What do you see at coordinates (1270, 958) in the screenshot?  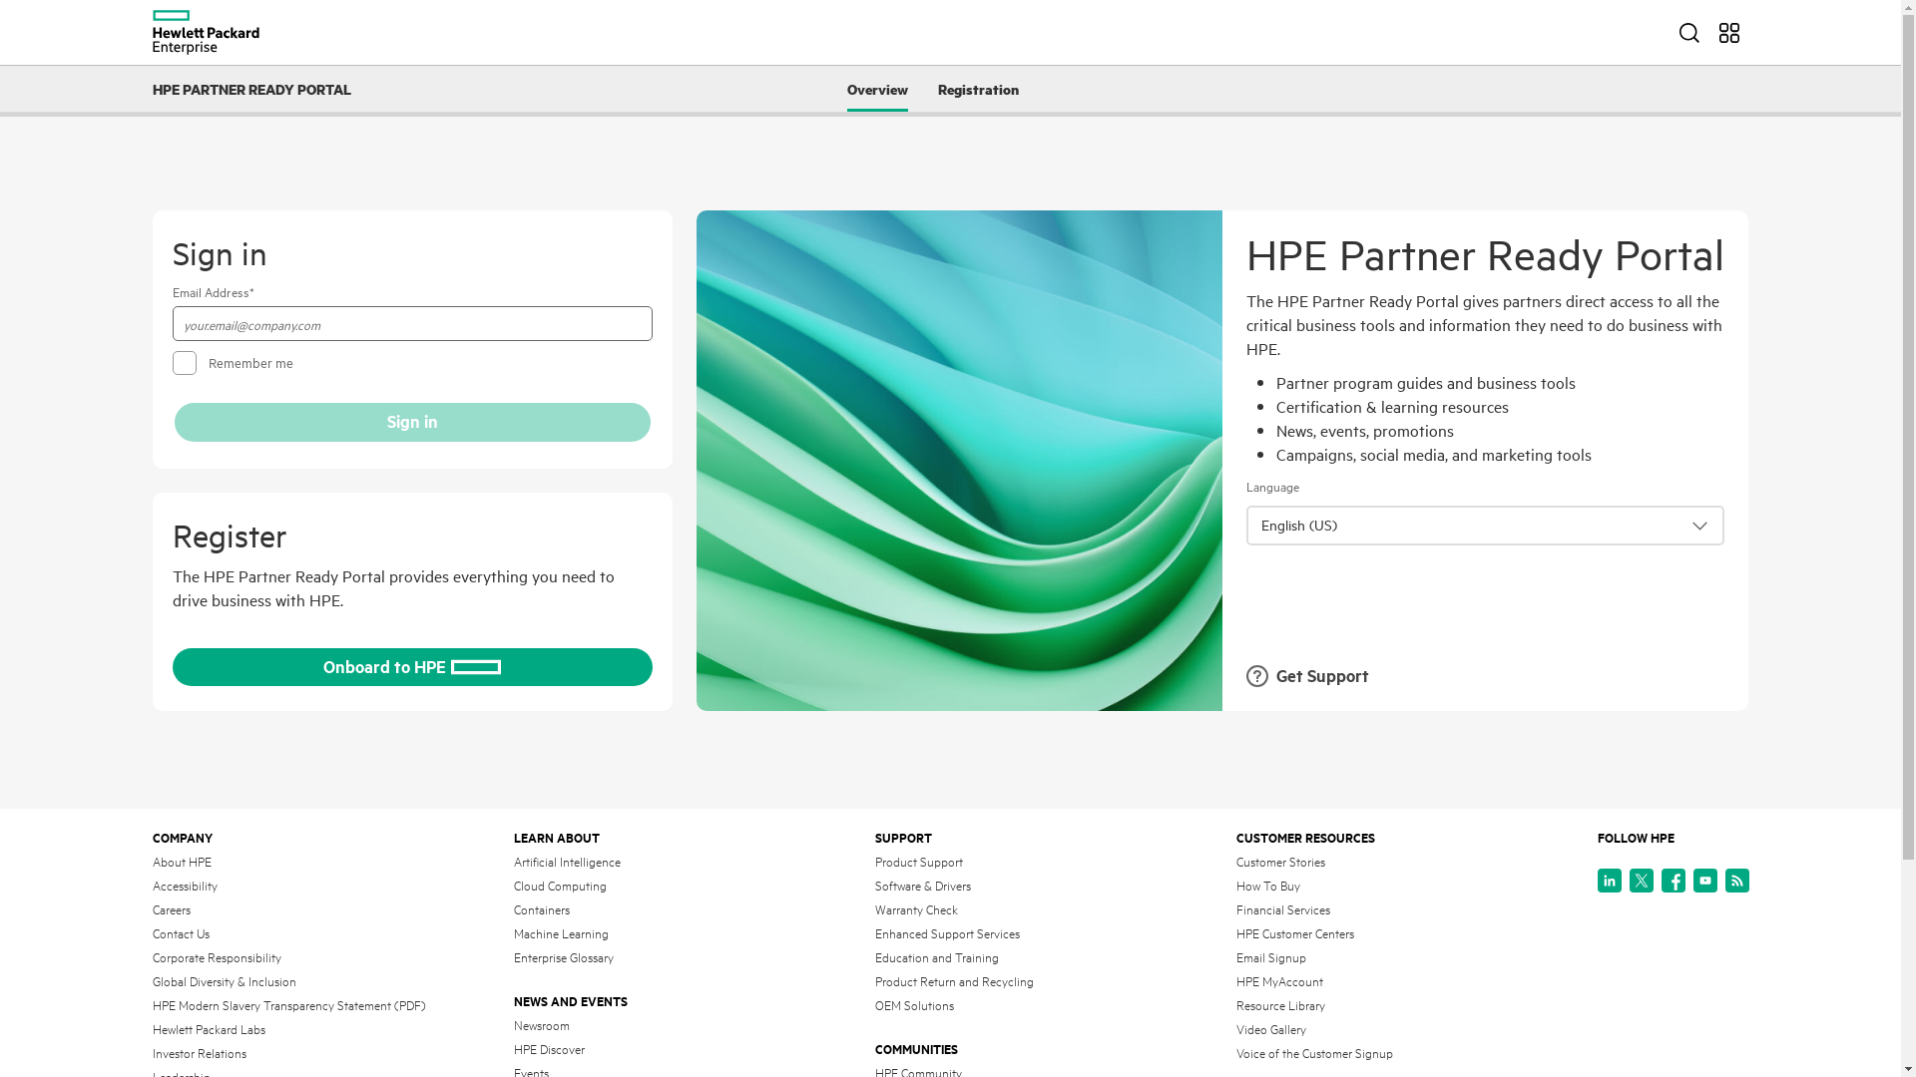 I see `Email Signup` at bounding box center [1270, 958].